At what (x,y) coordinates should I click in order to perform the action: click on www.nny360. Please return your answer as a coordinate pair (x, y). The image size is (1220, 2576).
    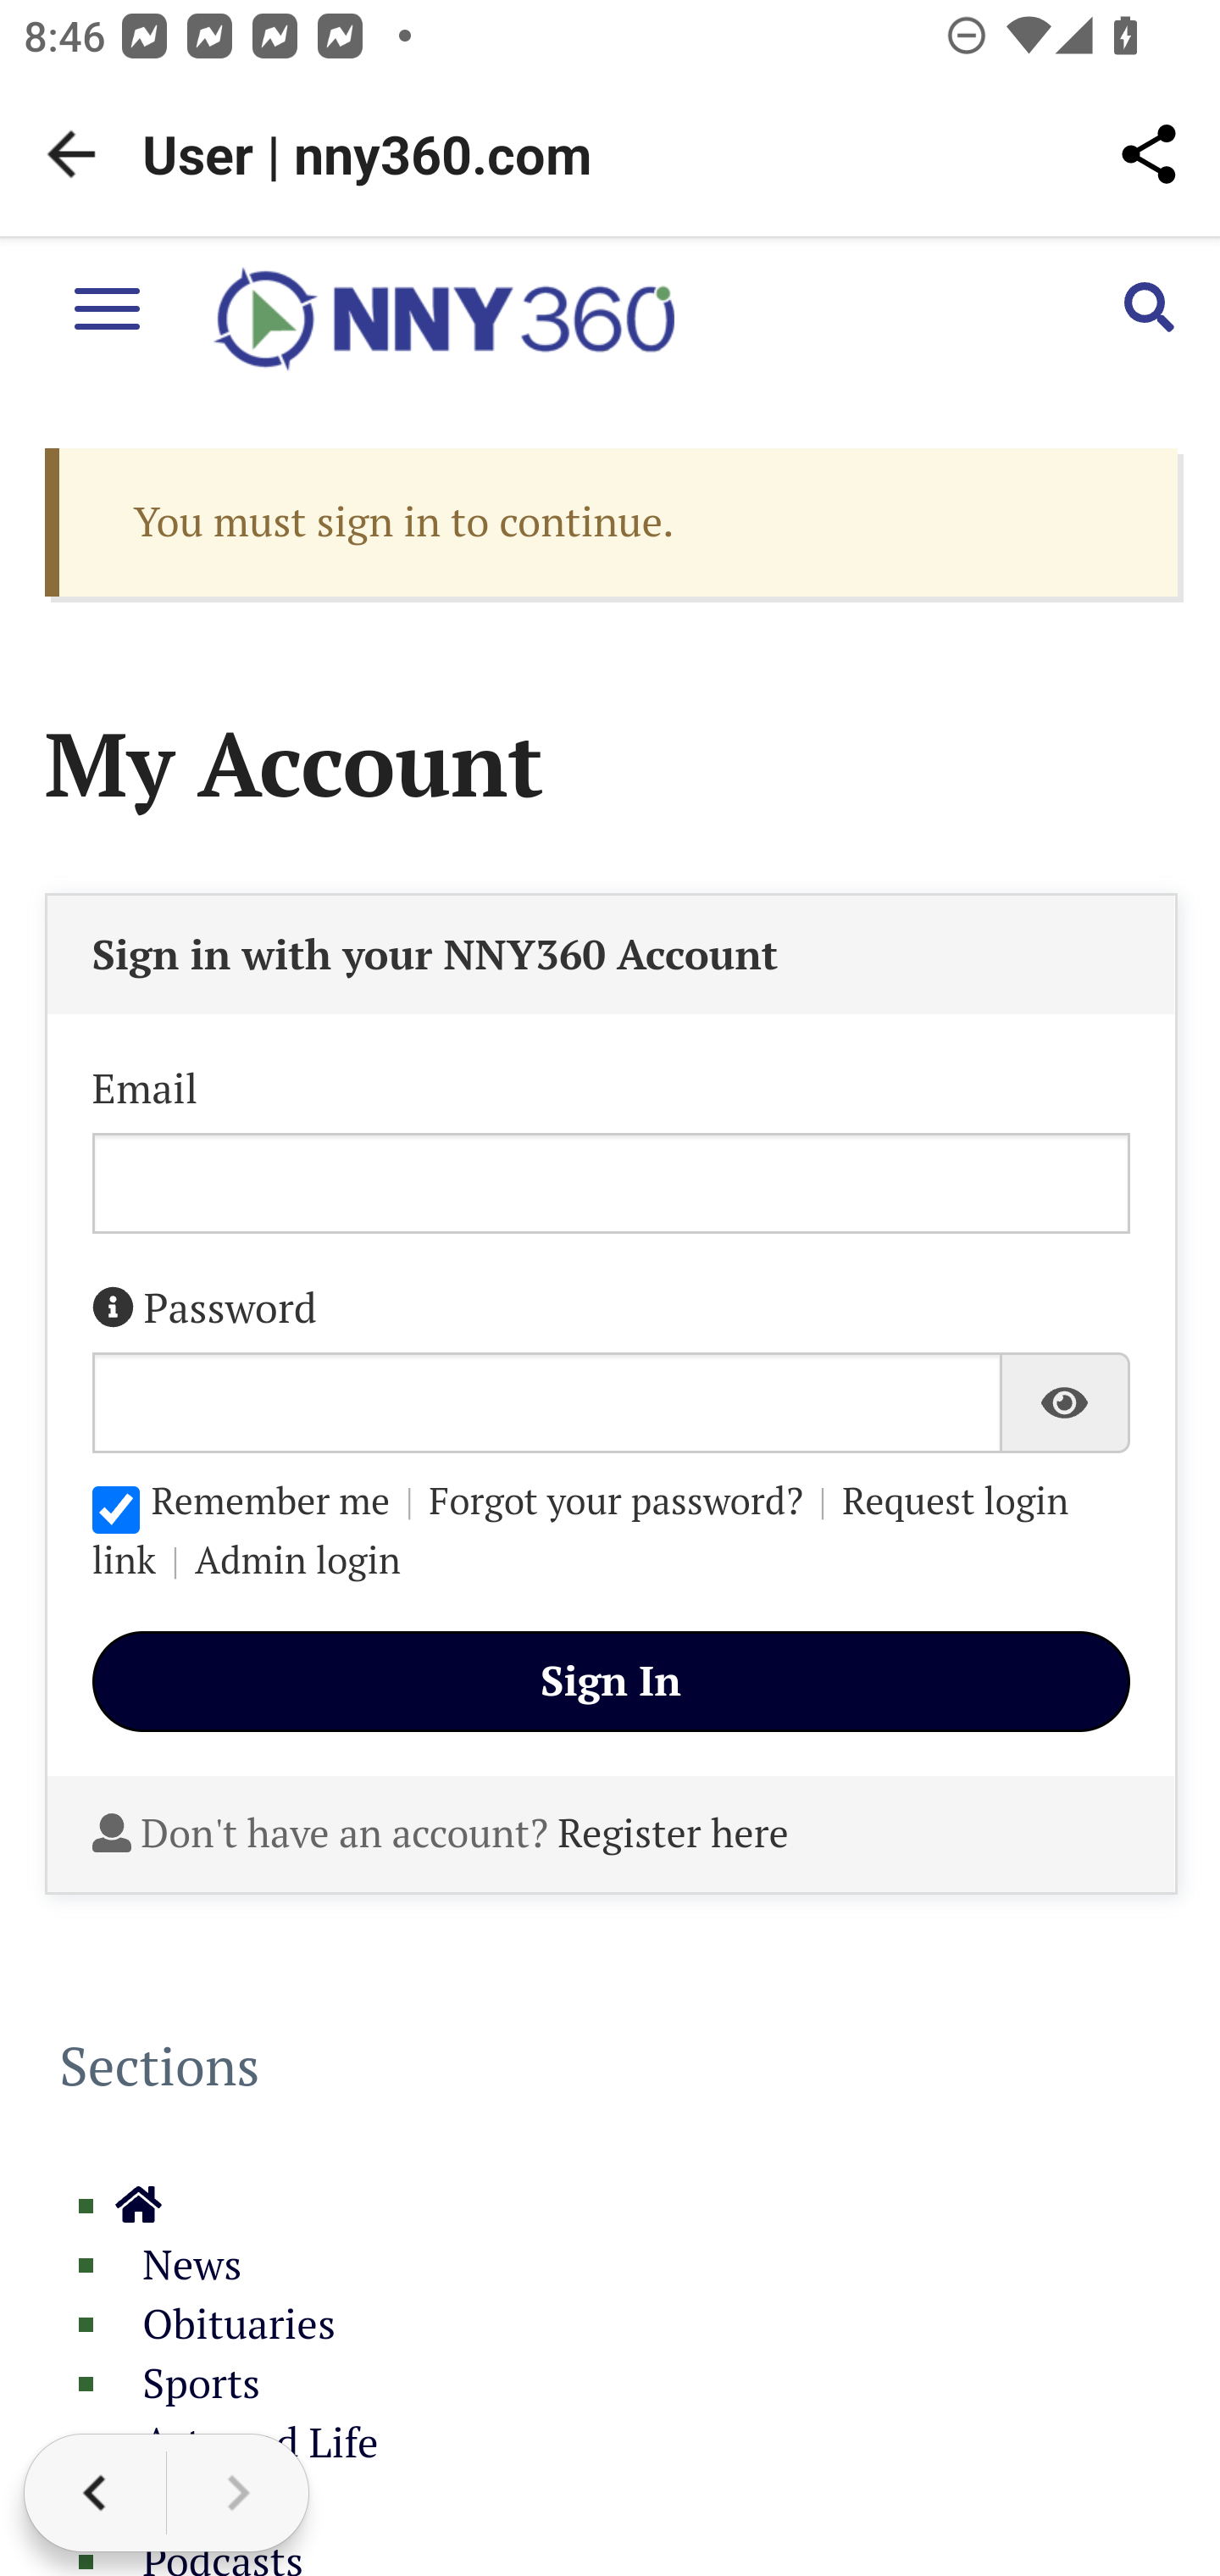
    Looking at the image, I should click on (444, 320).